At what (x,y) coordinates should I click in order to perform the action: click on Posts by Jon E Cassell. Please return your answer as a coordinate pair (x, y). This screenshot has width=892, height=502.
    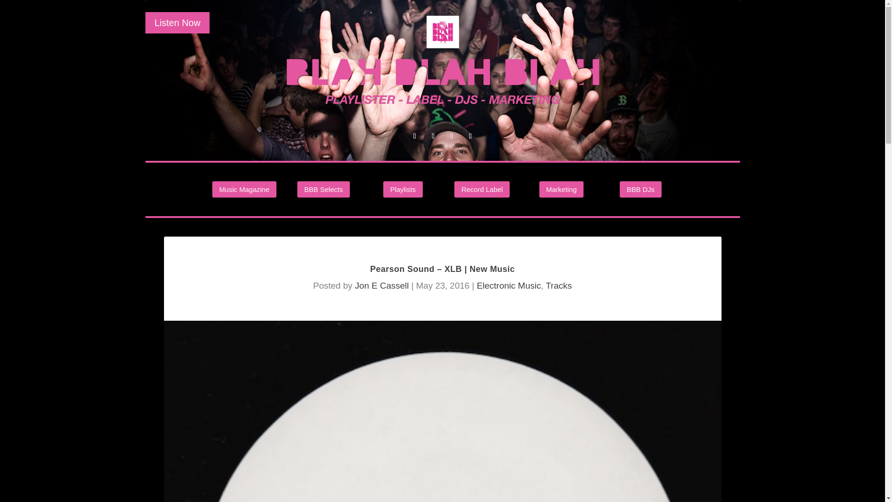
    Looking at the image, I should click on (382, 285).